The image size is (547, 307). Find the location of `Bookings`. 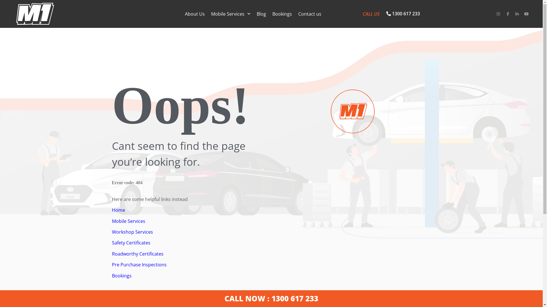

Bookings is located at coordinates (121, 276).